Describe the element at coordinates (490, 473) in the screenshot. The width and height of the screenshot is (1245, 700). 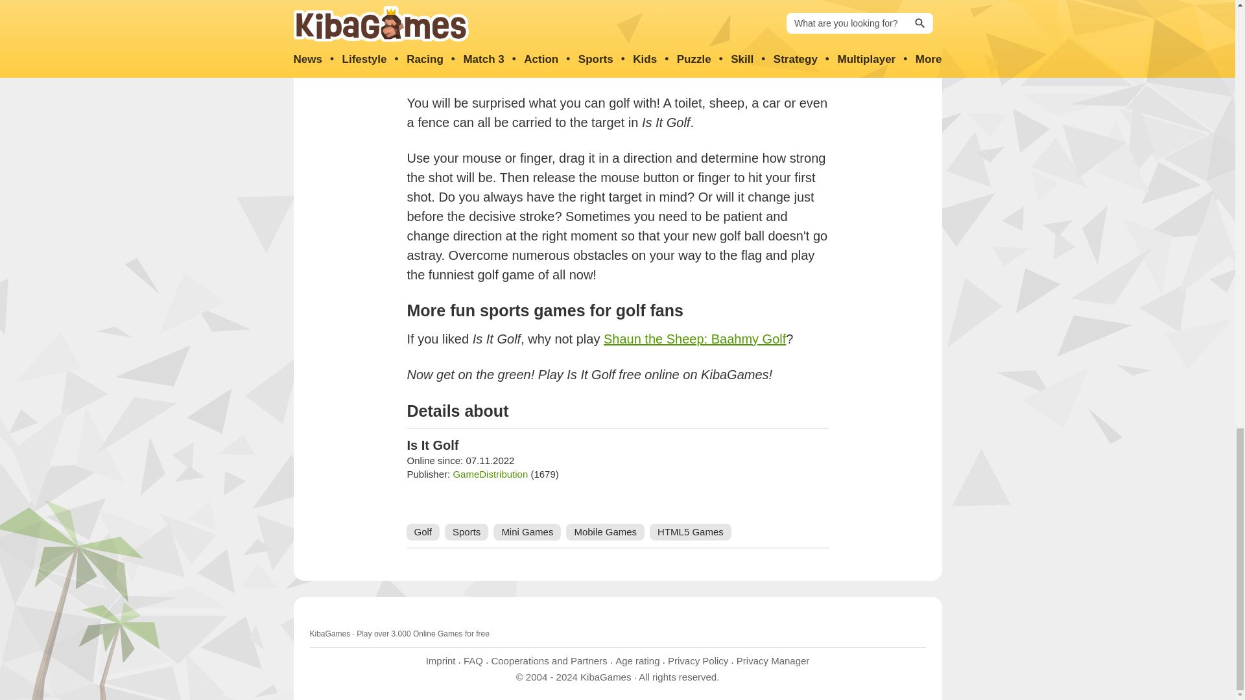
I see `GameDistribution` at that location.